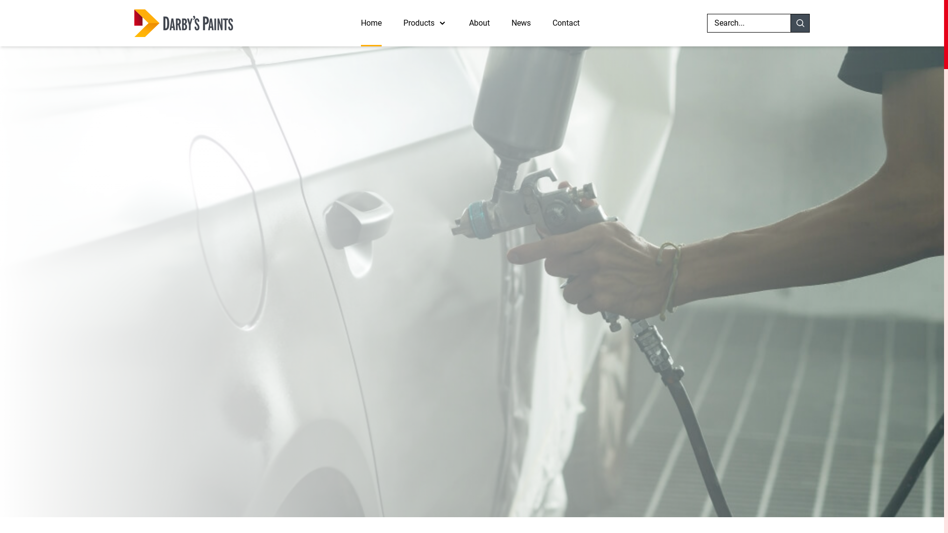 The image size is (948, 533). I want to click on News, so click(521, 23).